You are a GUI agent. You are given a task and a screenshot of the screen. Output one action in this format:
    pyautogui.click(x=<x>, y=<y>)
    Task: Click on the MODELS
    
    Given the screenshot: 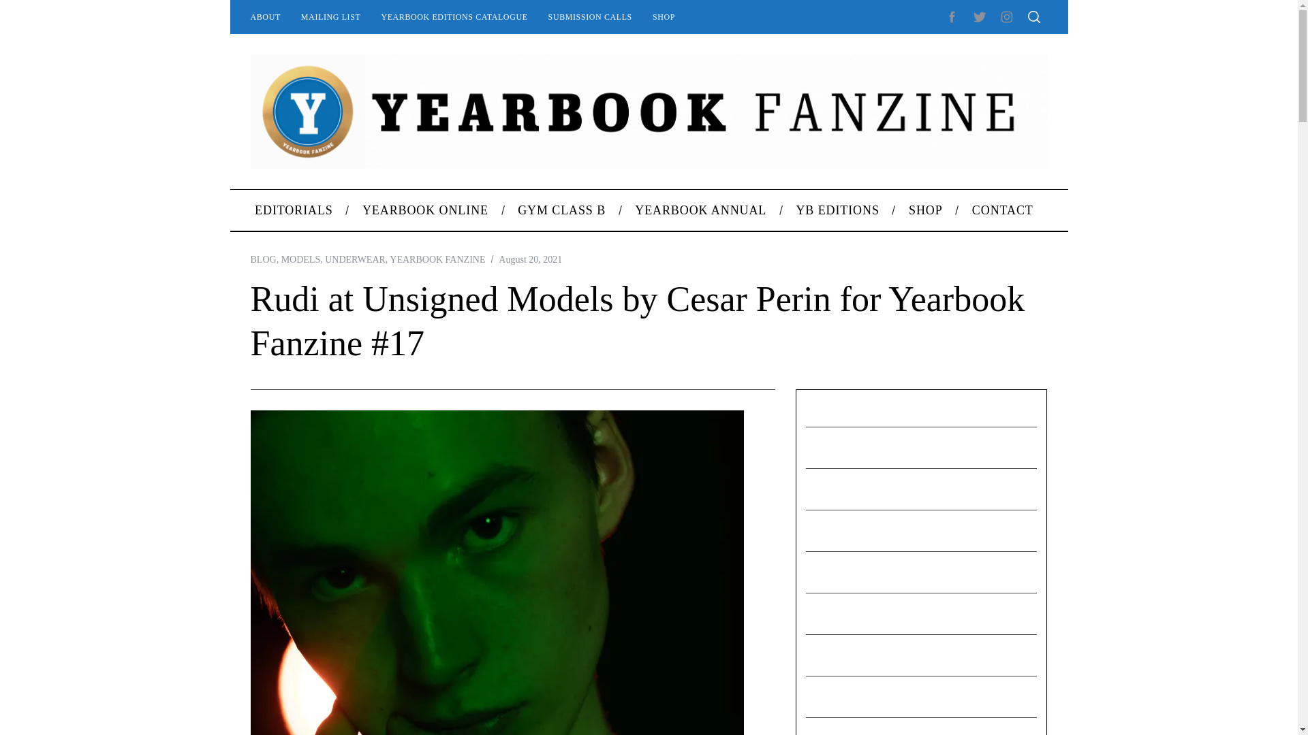 What is the action you would take?
    pyautogui.click(x=300, y=259)
    